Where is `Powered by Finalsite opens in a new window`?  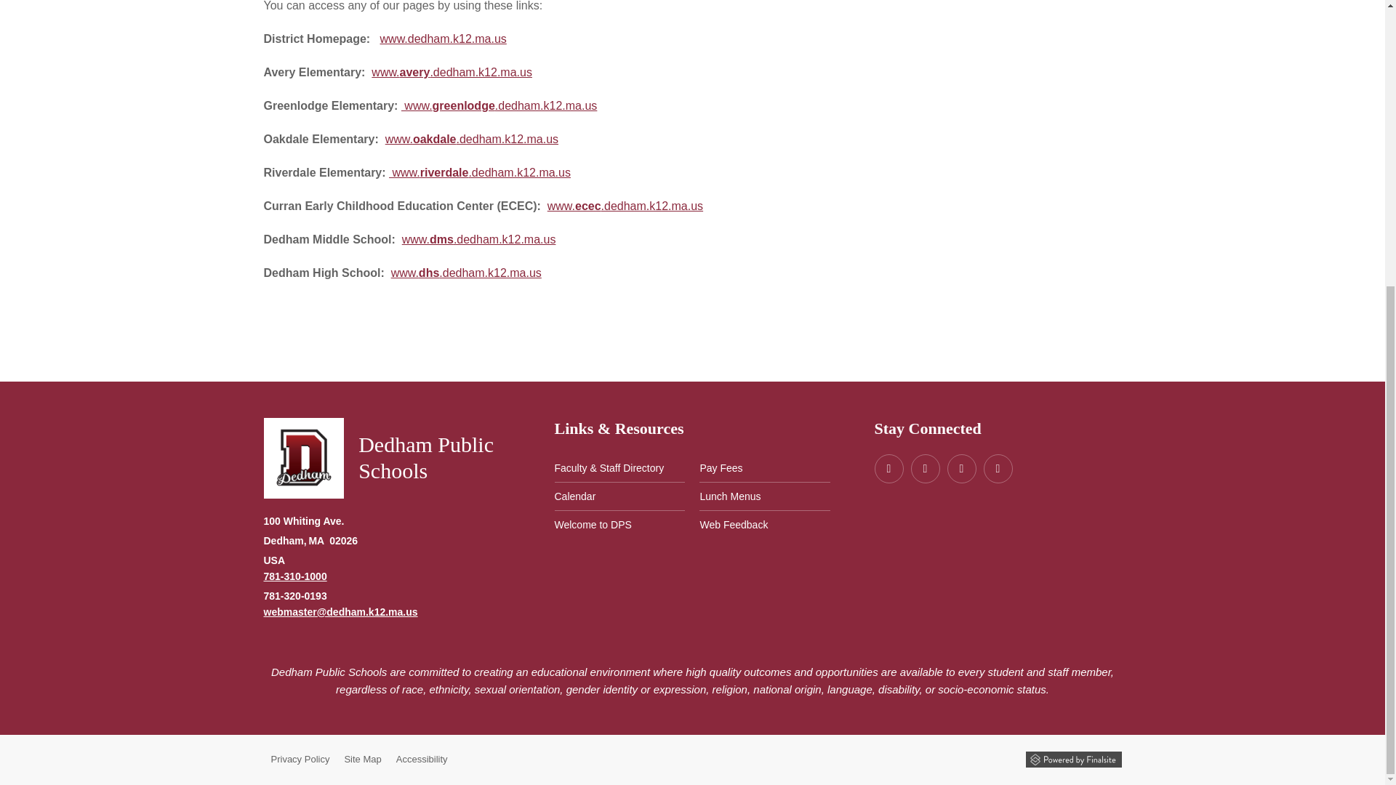 Powered by Finalsite opens in a new window is located at coordinates (1072, 759).